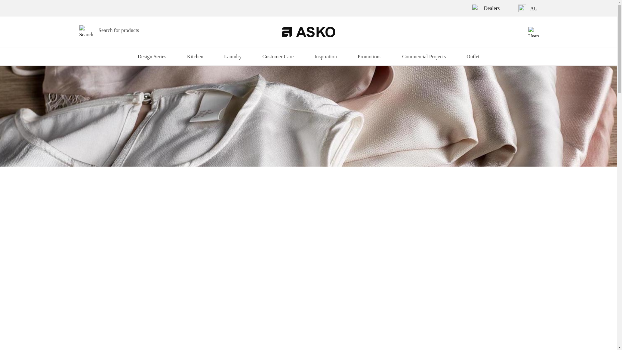 Image resolution: width=622 pixels, height=350 pixels. I want to click on Dealers, so click(486, 8).